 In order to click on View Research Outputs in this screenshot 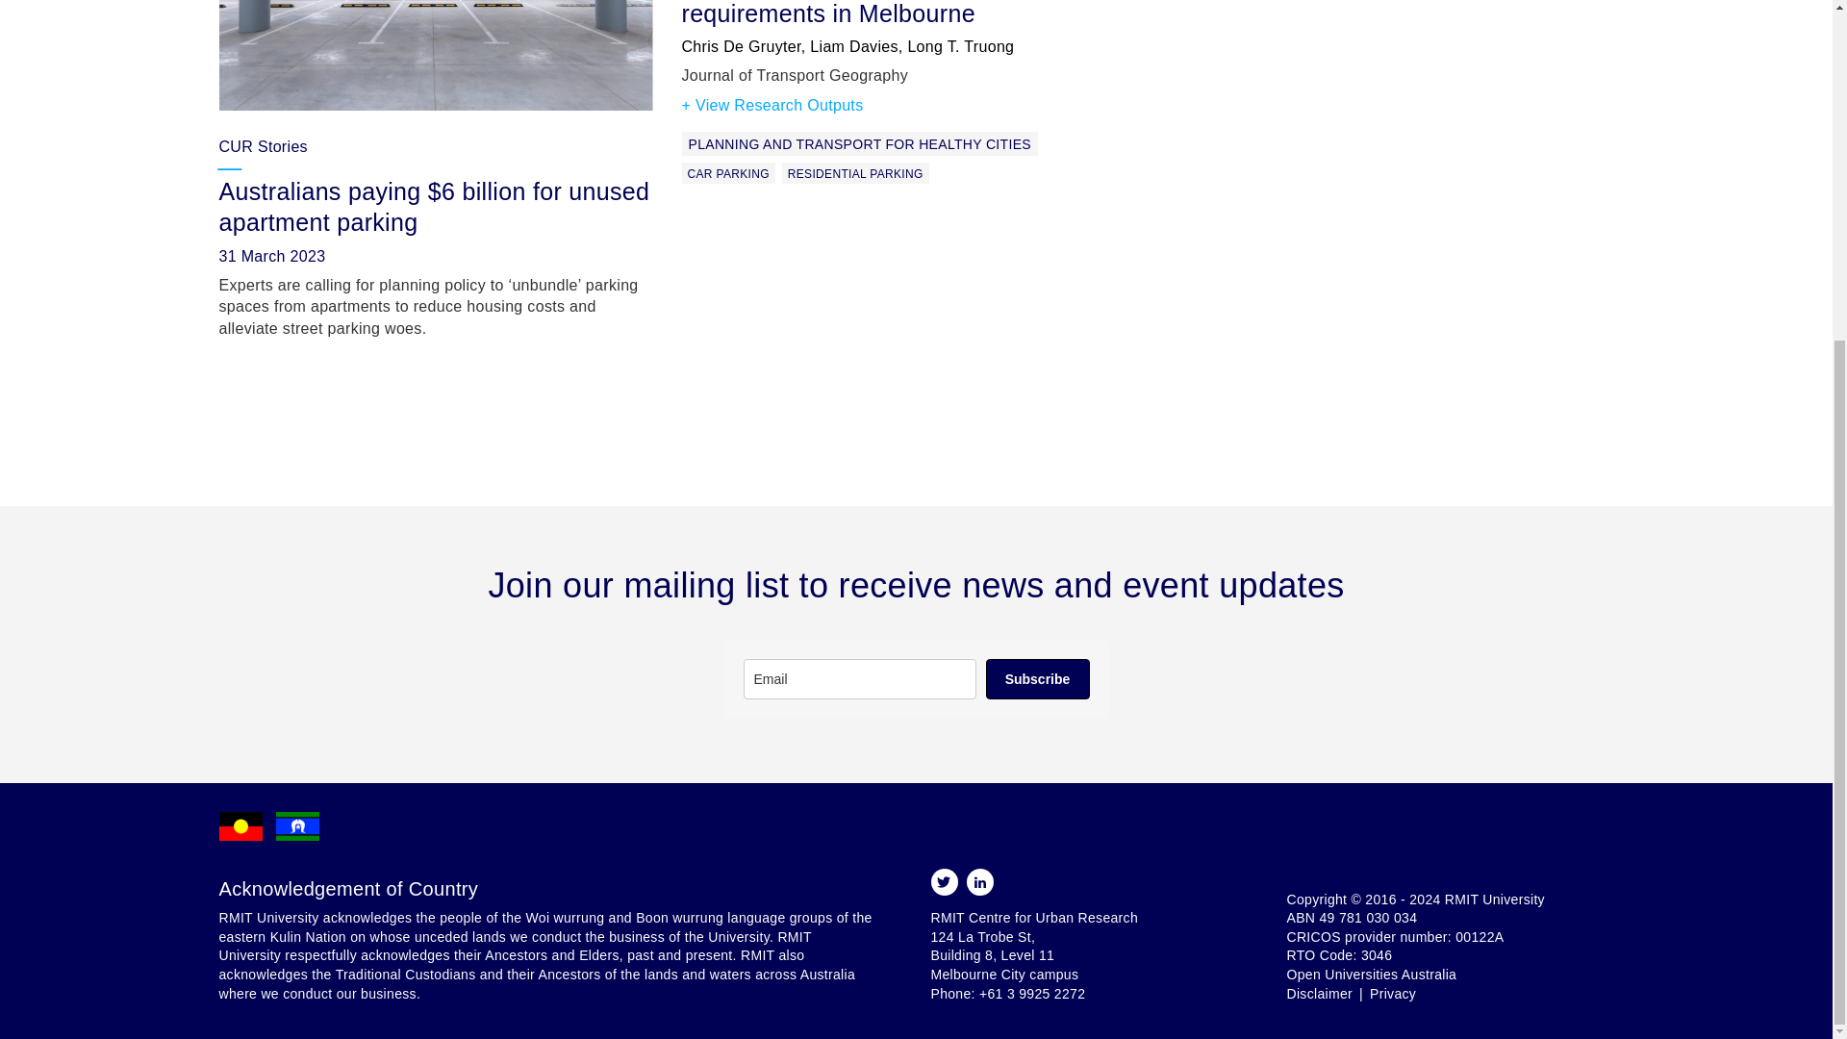, I will do `click(772, 106)`.